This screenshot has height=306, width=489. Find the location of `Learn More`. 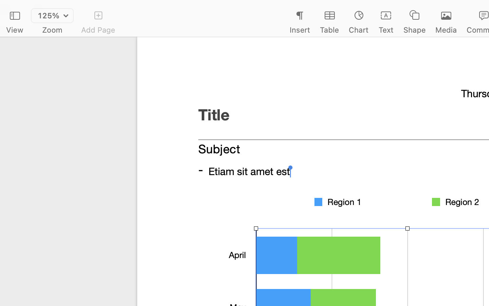

Learn More is located at coordinates (397, 218).